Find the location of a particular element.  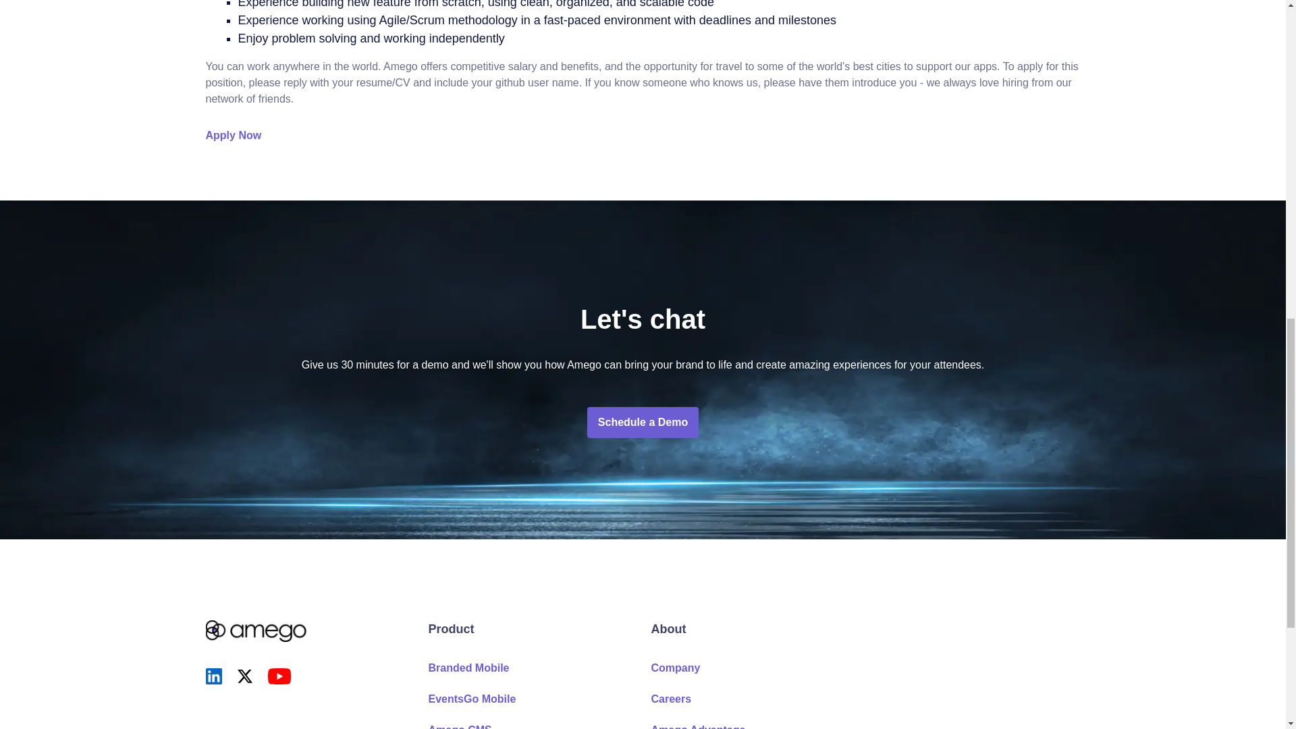

Amego Advantage is located at coordinates (698, 726).